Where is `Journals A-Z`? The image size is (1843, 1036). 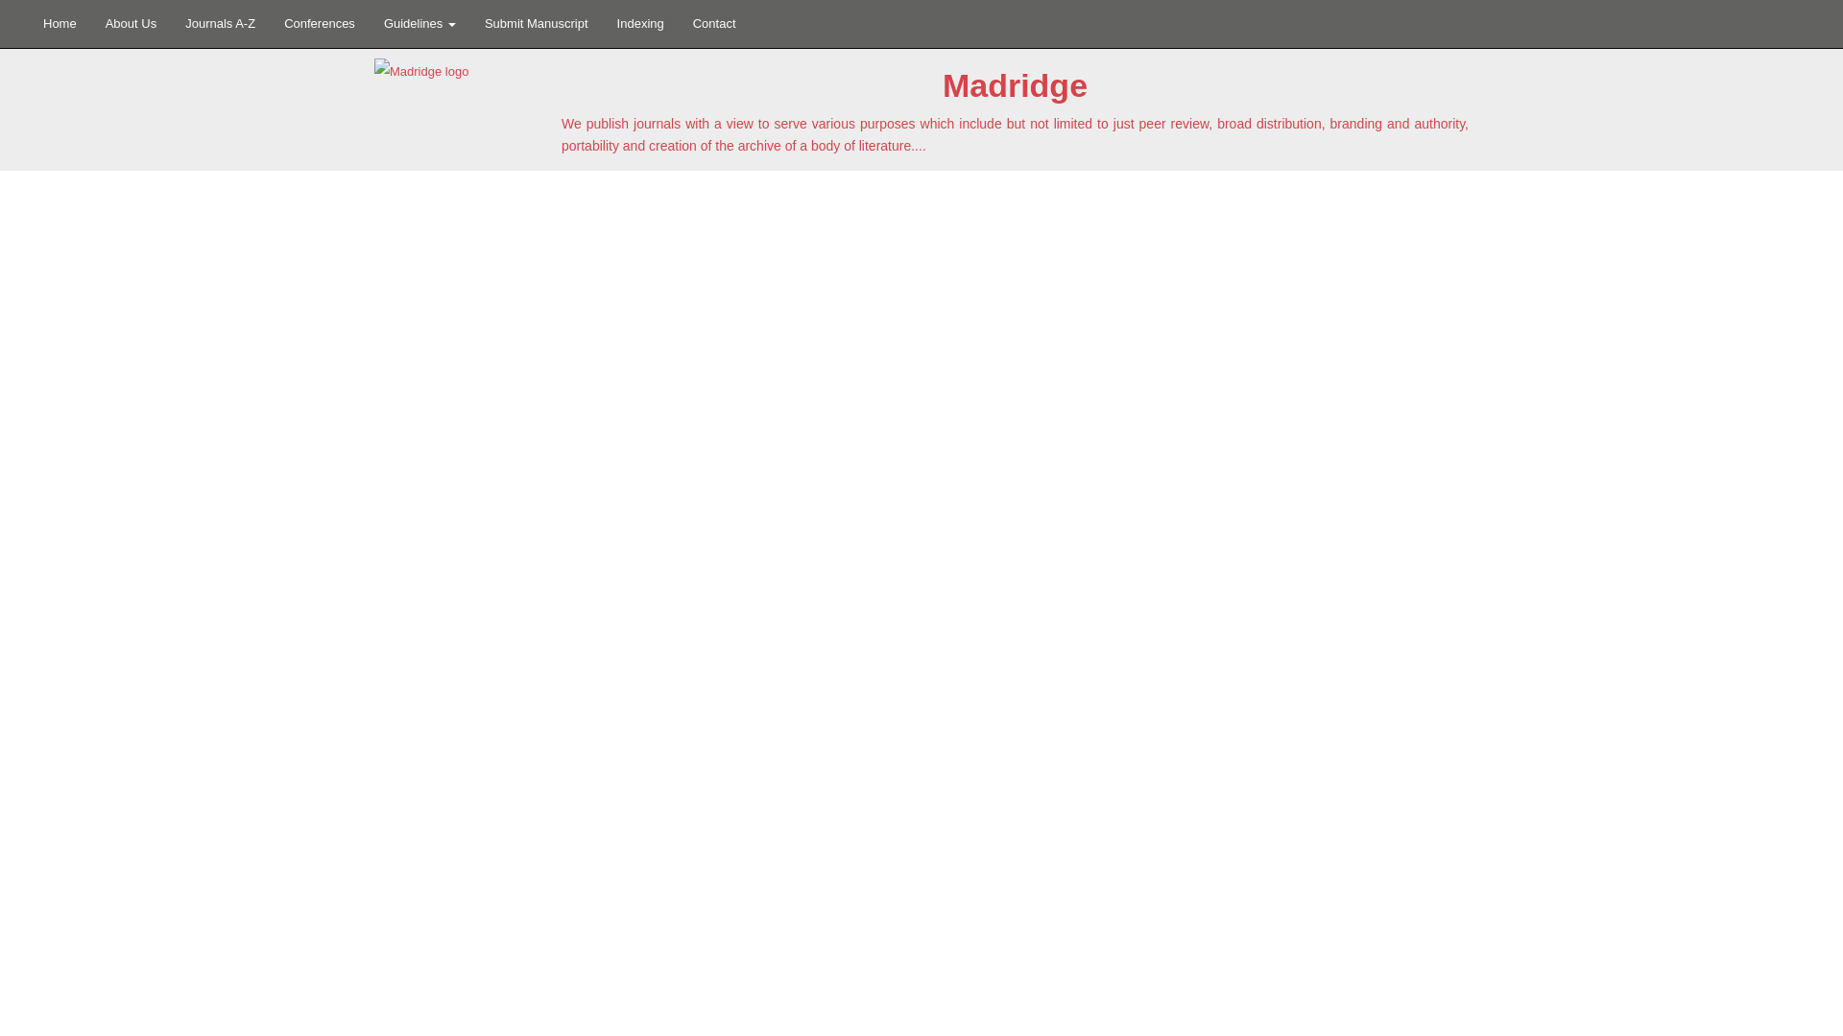
Journals A-Z is located at coordinates (220, 23).